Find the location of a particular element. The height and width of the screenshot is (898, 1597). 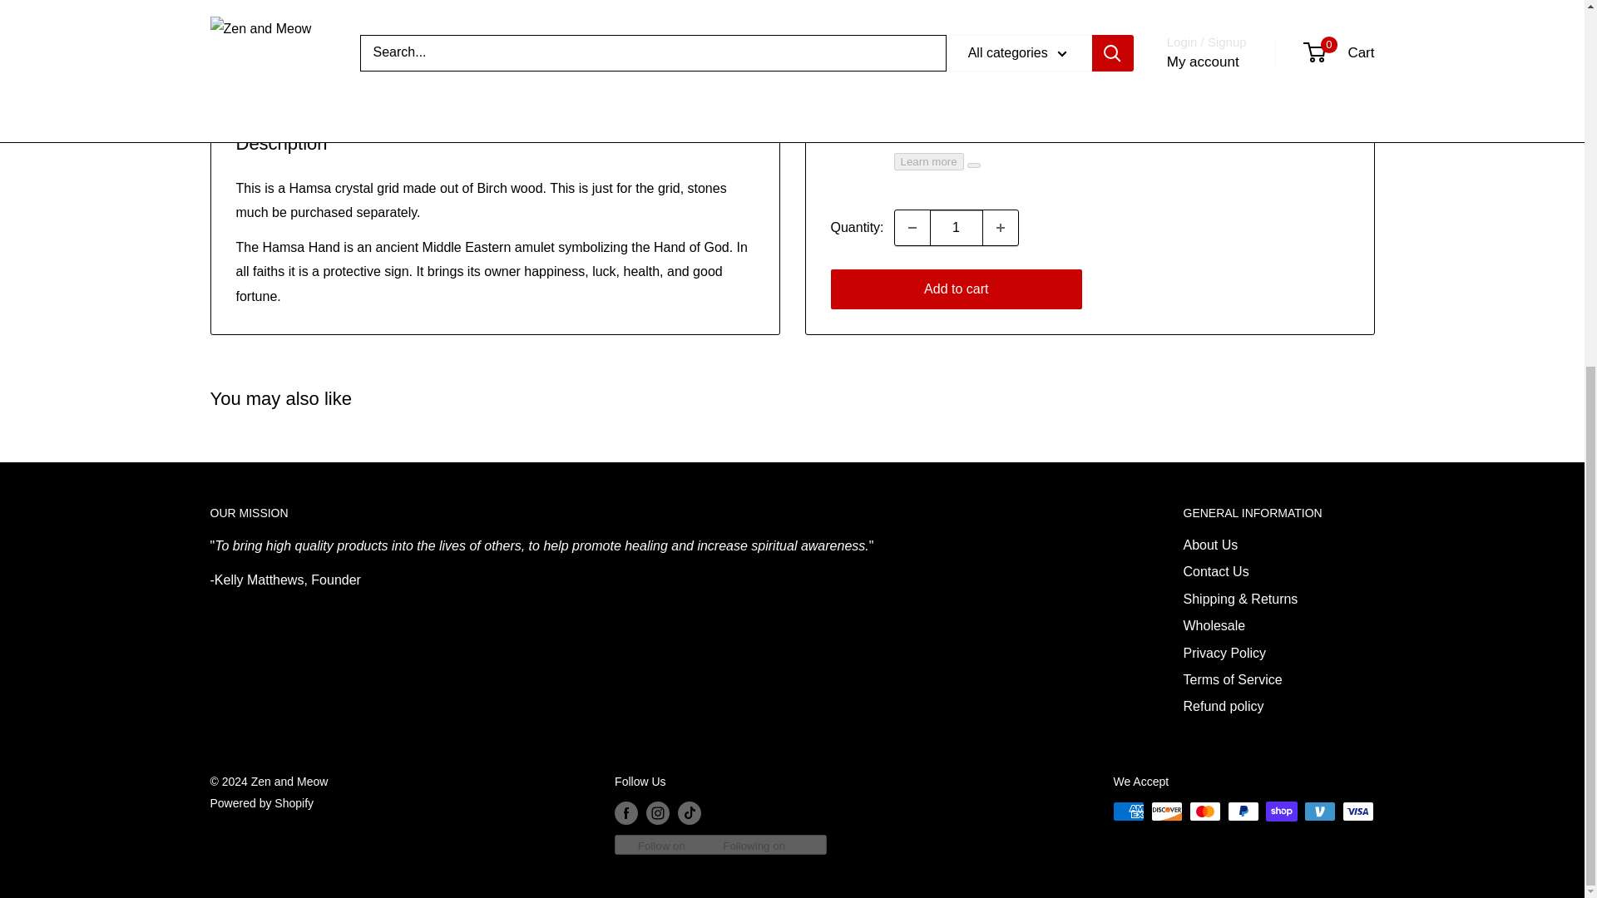

Increase quantity by 1 is located at coordinates (1001, 148).